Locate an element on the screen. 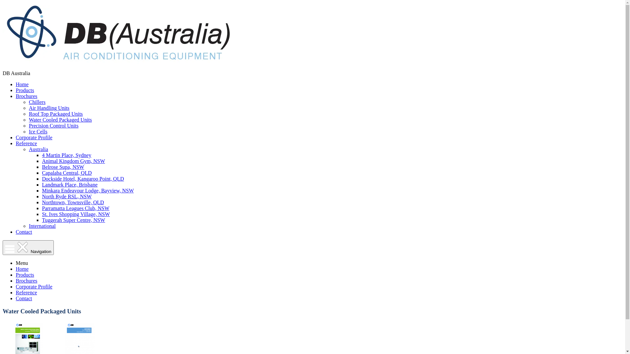  North Ryde RSL, NSW is located at coordinates (67, 197).